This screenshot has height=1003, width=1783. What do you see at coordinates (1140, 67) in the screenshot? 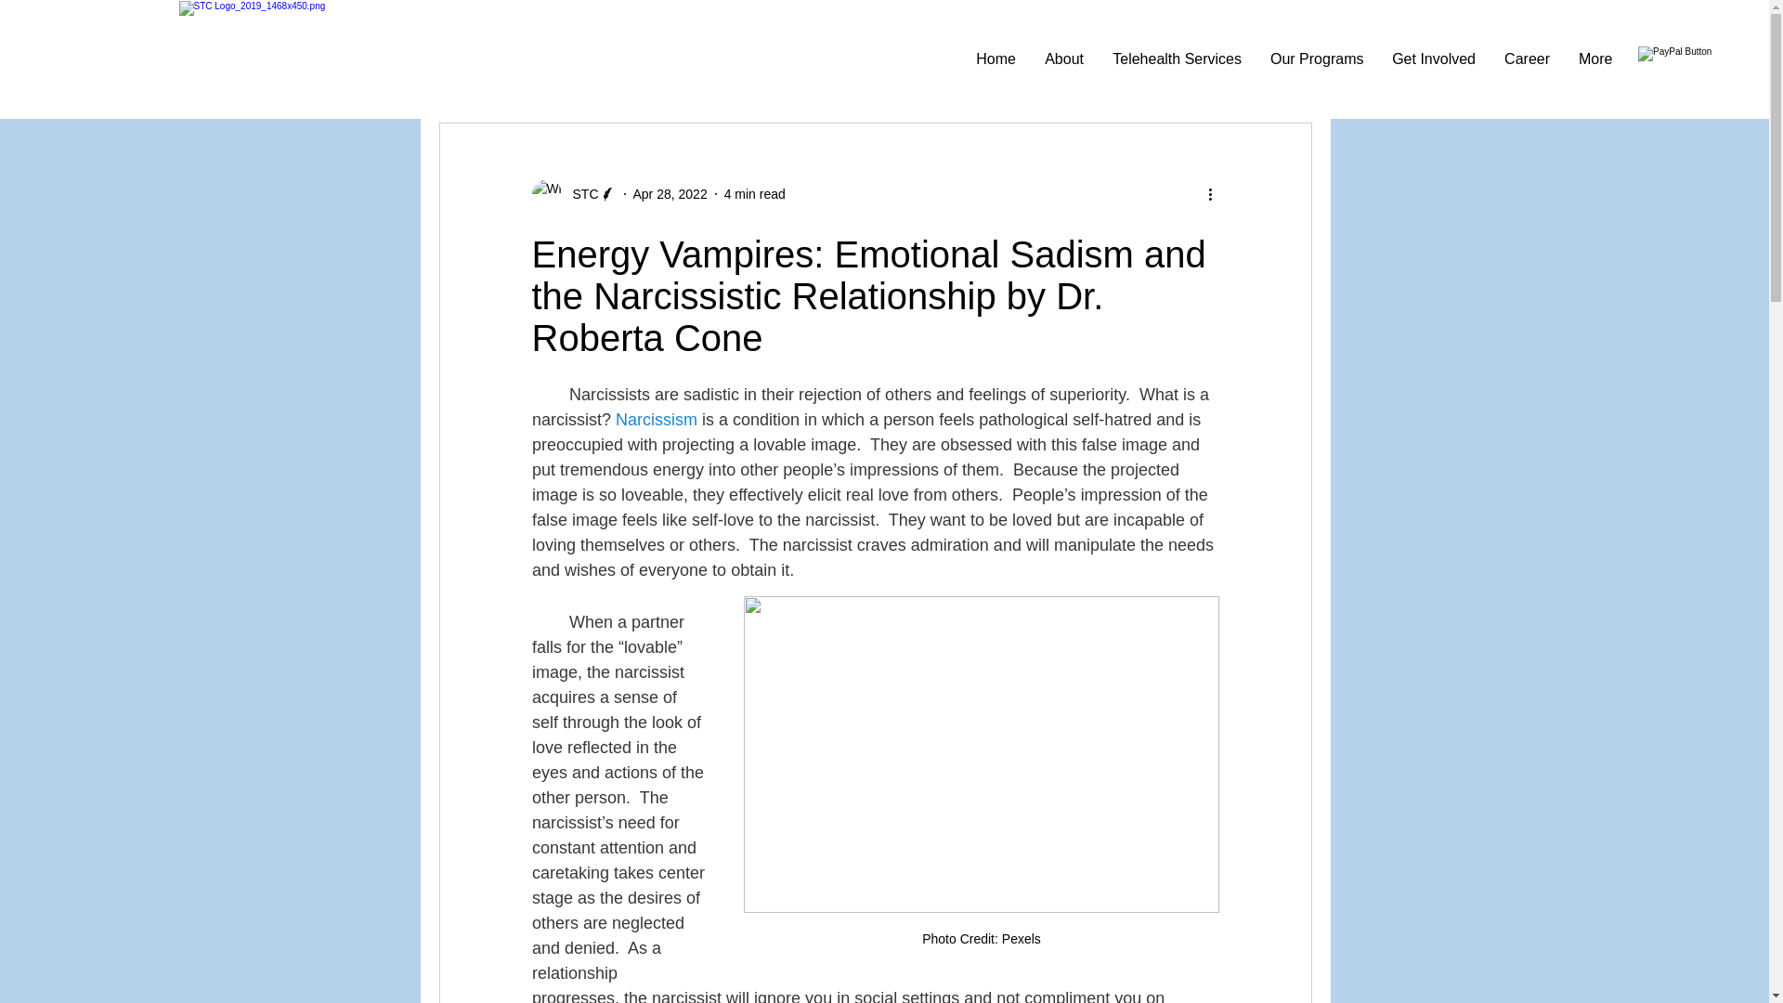
I see `Lifestyle` at bounding box center [1140, 67].